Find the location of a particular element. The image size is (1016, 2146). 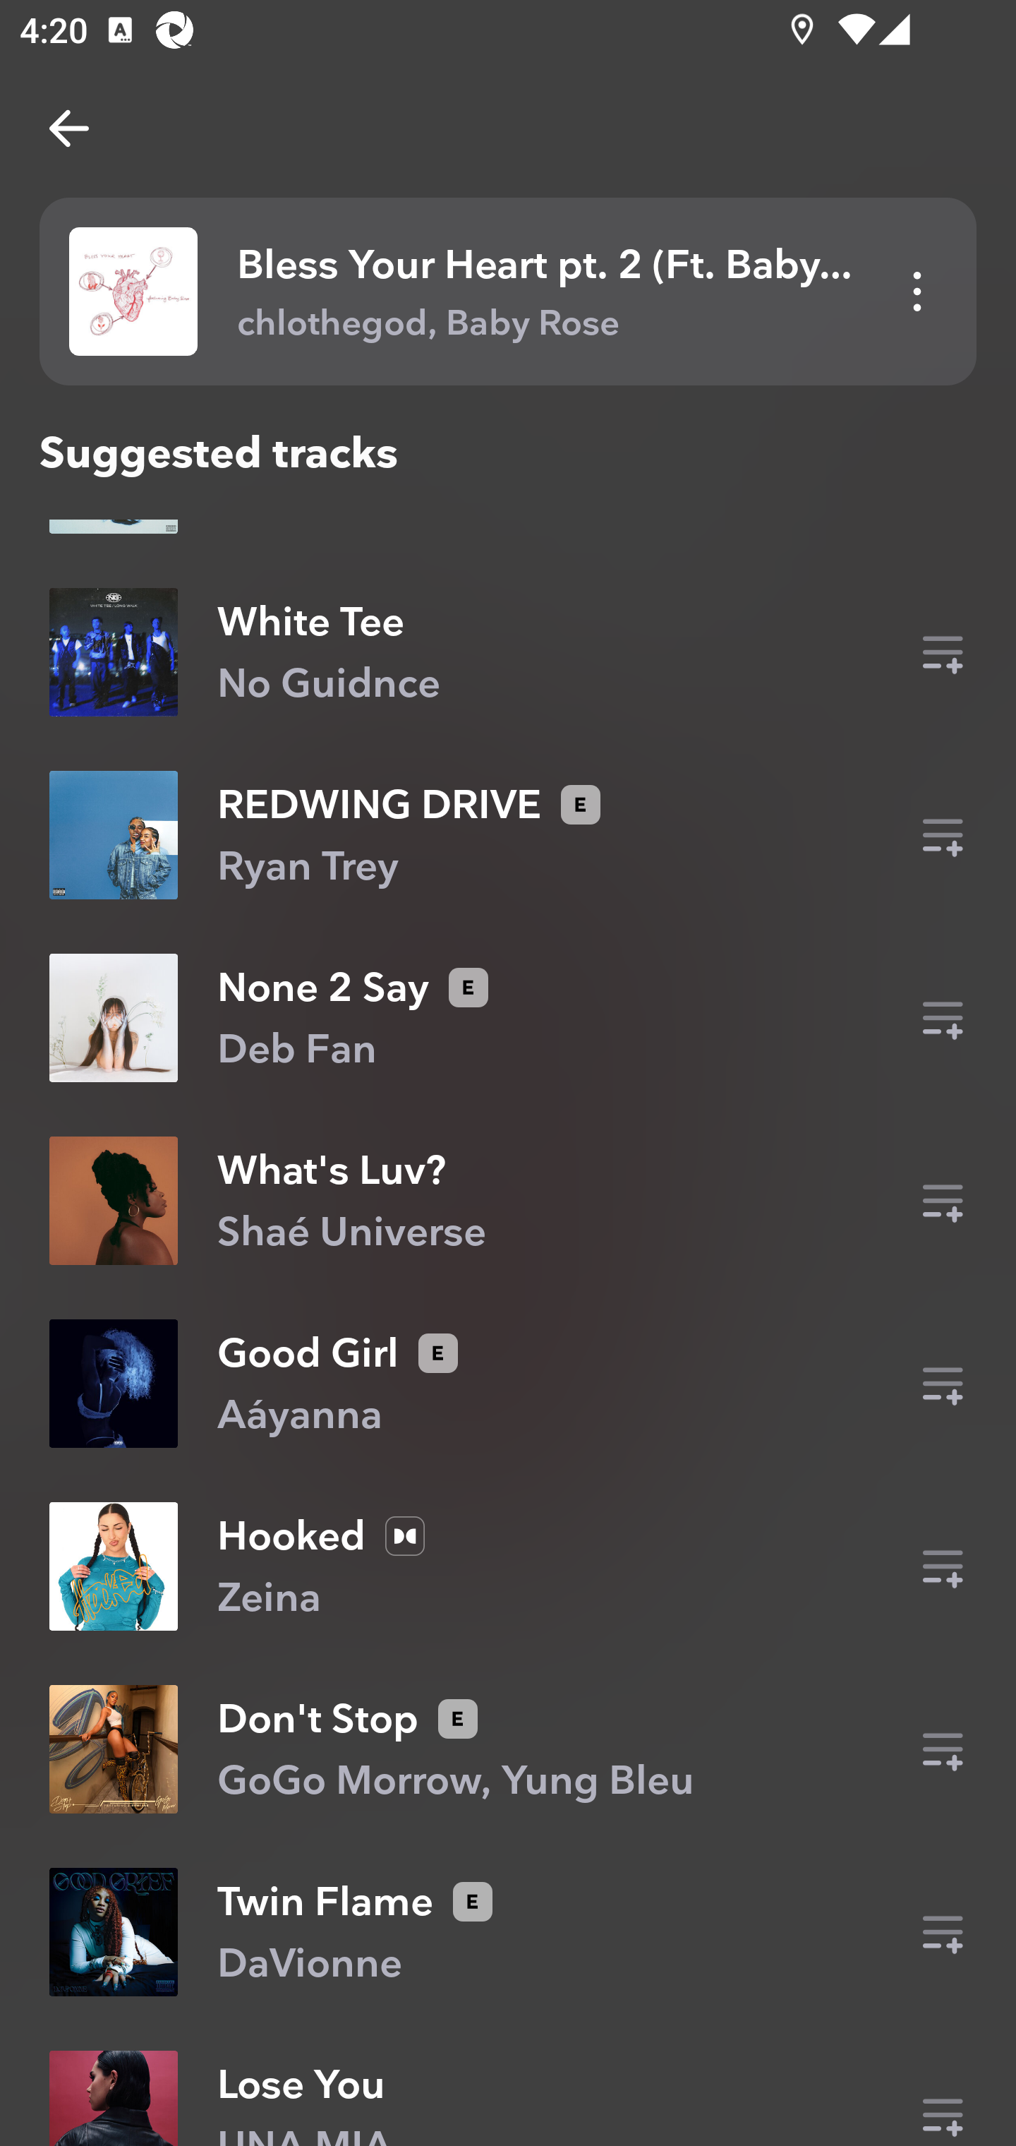

What's Luv? Shaé Universe is located at coordinates (508, 1200).